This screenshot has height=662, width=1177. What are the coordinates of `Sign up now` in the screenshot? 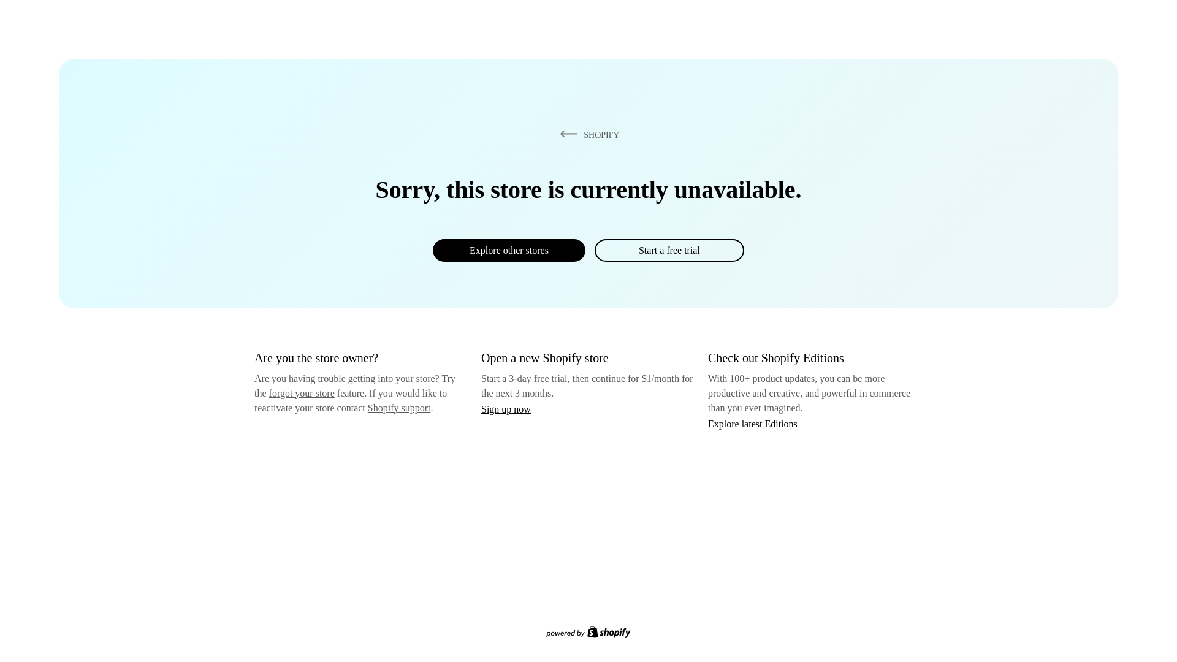 It's located at (506, 409).